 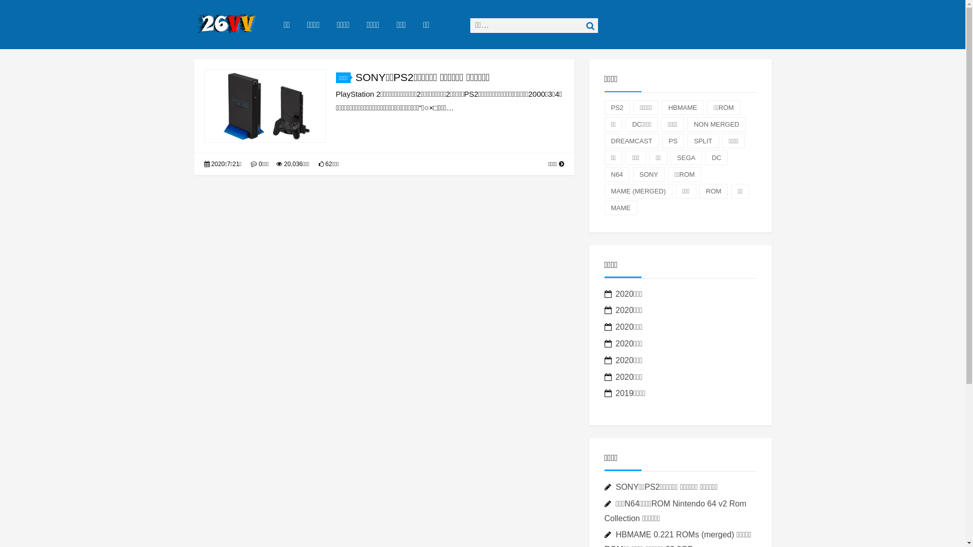 What do you see at coordinates (683, 107) in the screenshot?
I see `HBMAME` at bounding box center [683, 107].